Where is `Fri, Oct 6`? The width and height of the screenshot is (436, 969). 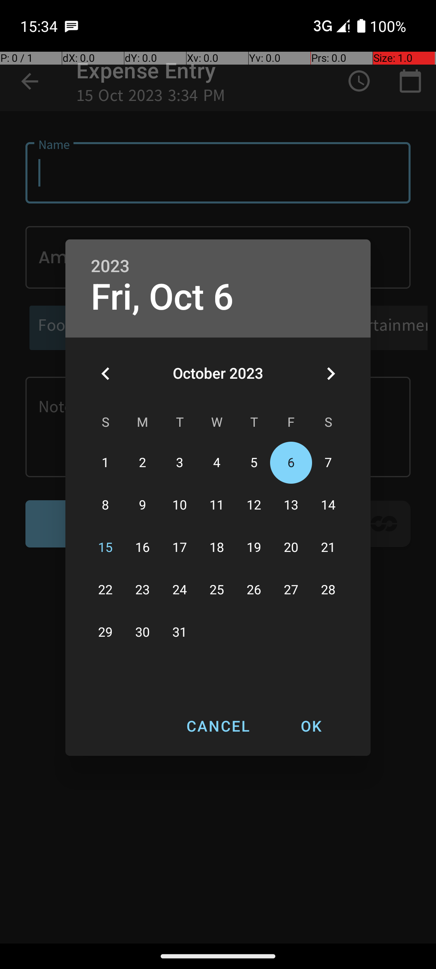
Fri, Oct 6 is located at coordinates (162, 297).